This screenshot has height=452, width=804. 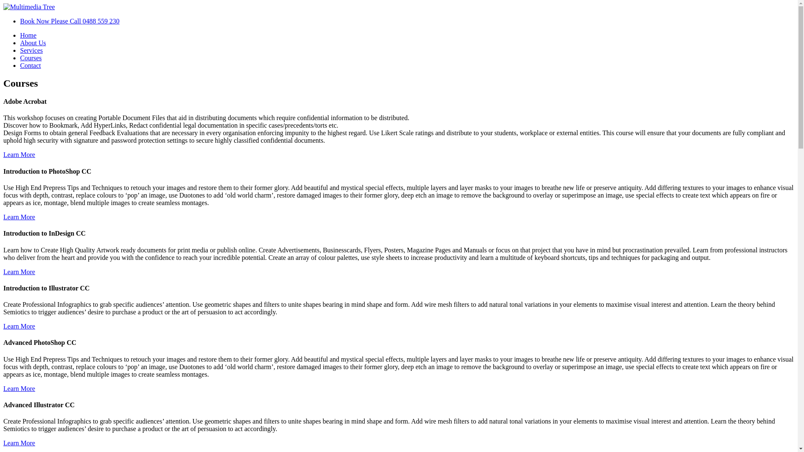 What do you see at coordinates (31, 65) in the screenshot?
I see `Contact` at bounding box center [31, 65].